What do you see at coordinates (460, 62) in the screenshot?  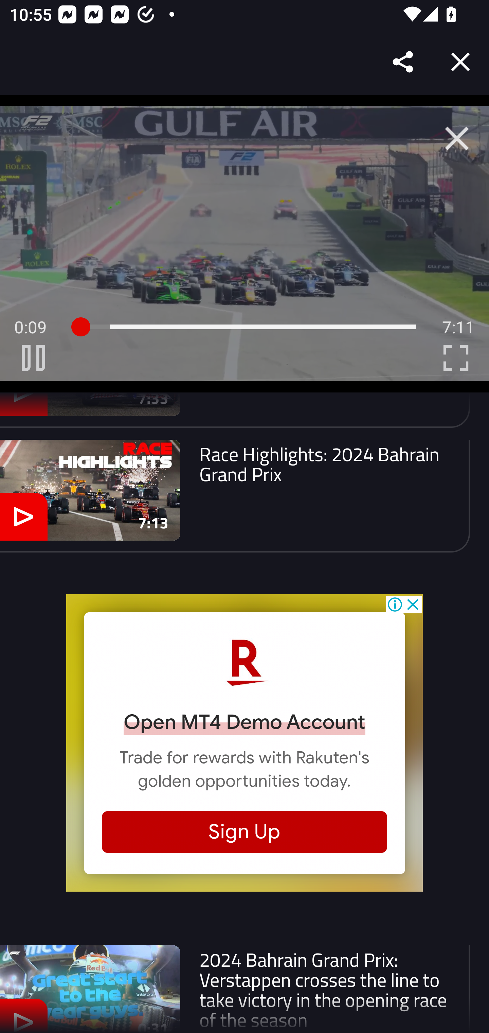 I see `Close` at bounding box center [460, 62].